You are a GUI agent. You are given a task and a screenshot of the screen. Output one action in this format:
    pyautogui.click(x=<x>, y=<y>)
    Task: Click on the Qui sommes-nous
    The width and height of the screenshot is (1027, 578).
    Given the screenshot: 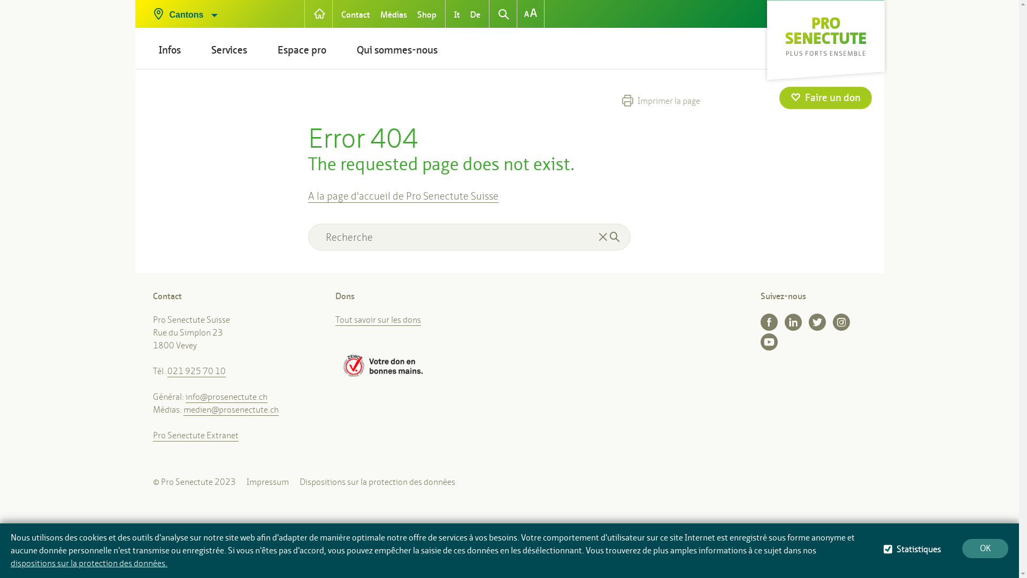 What is the action you would take?
    pyautogui.click(x=397, y=50)
    